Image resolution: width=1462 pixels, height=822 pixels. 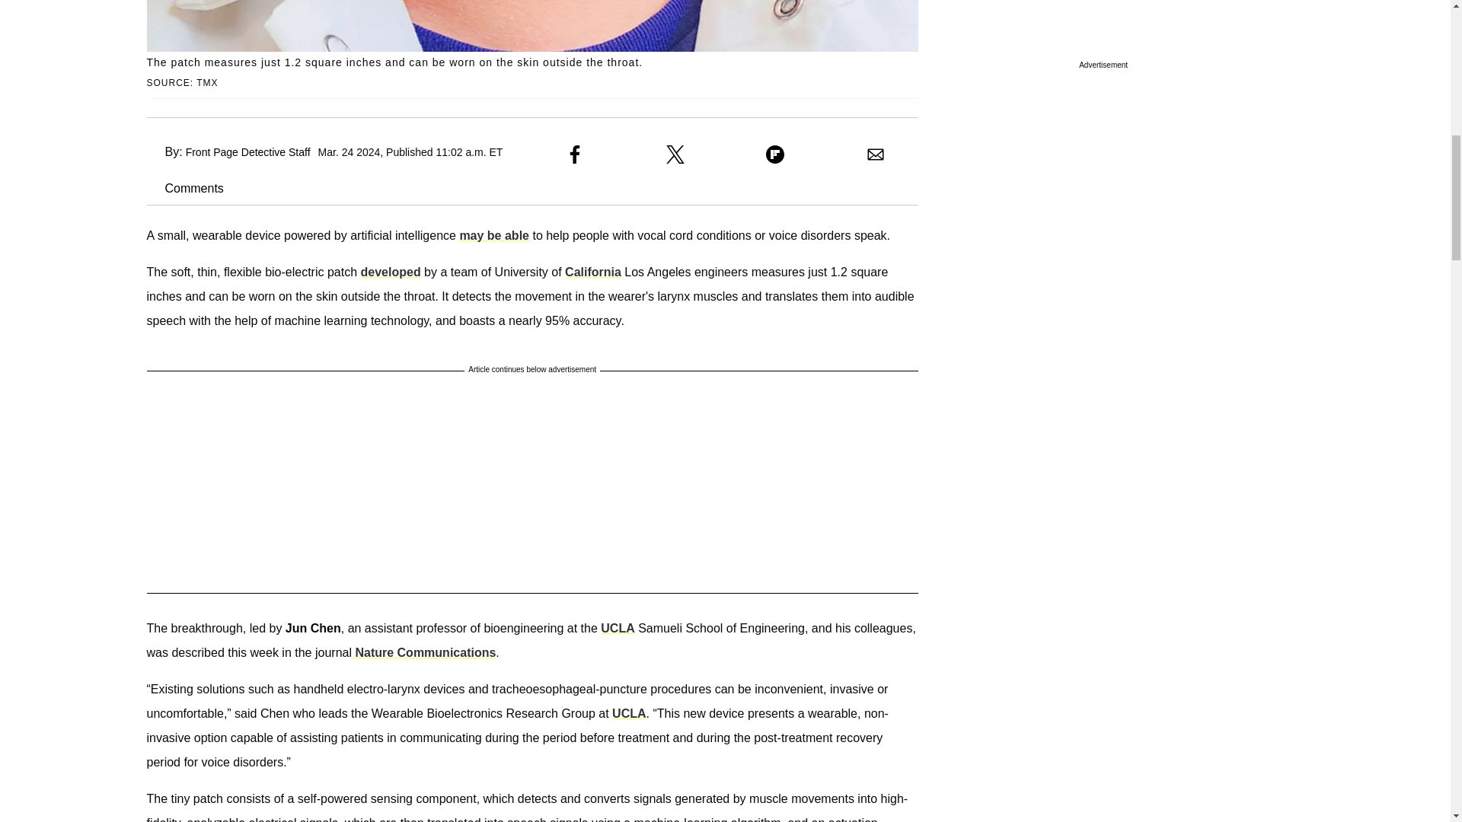 I want to click on California, so click(x=592, y=272).